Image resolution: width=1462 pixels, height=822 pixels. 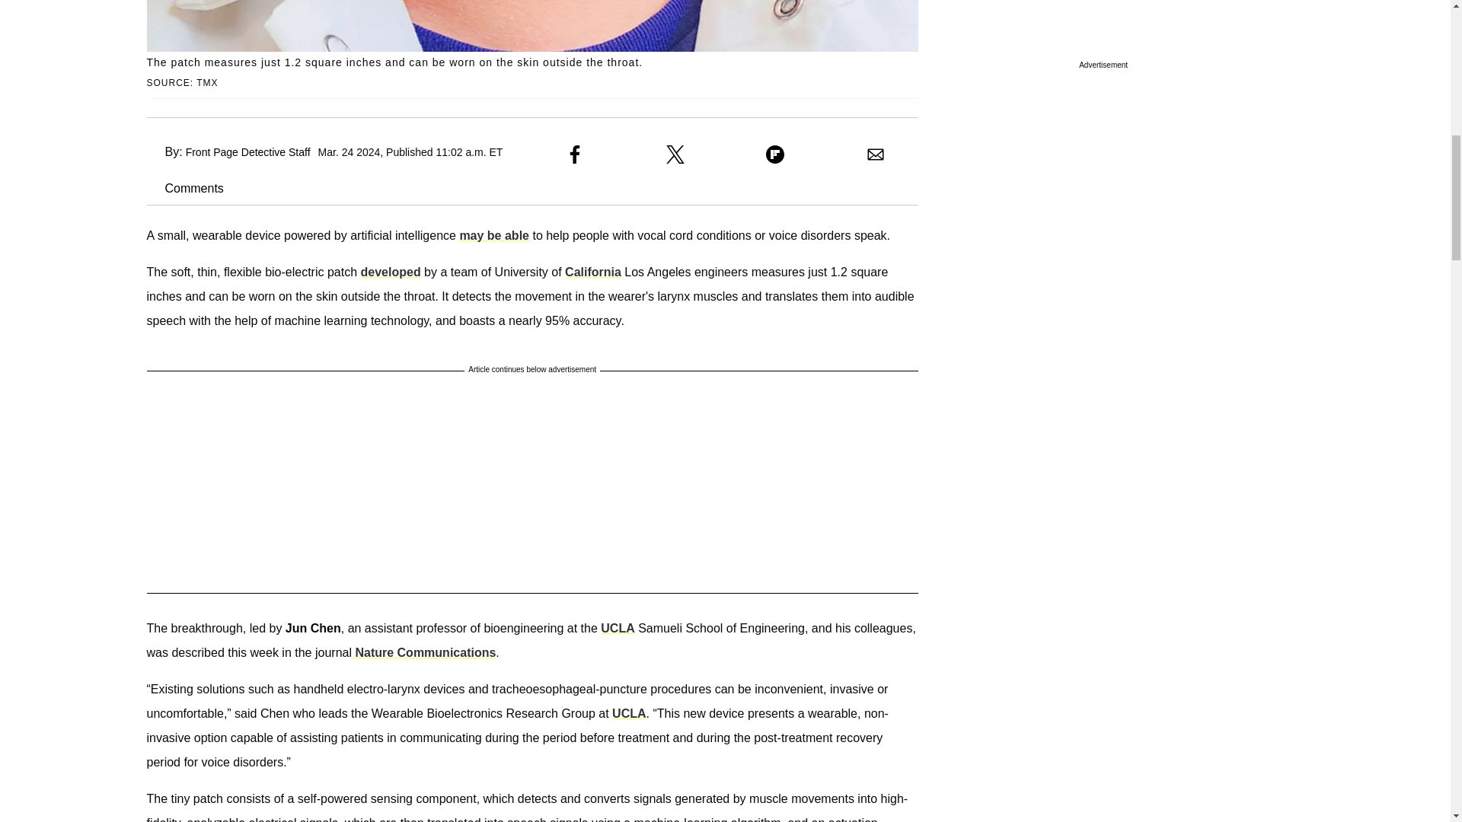 I want to click on California, so click(x=592, y=272).